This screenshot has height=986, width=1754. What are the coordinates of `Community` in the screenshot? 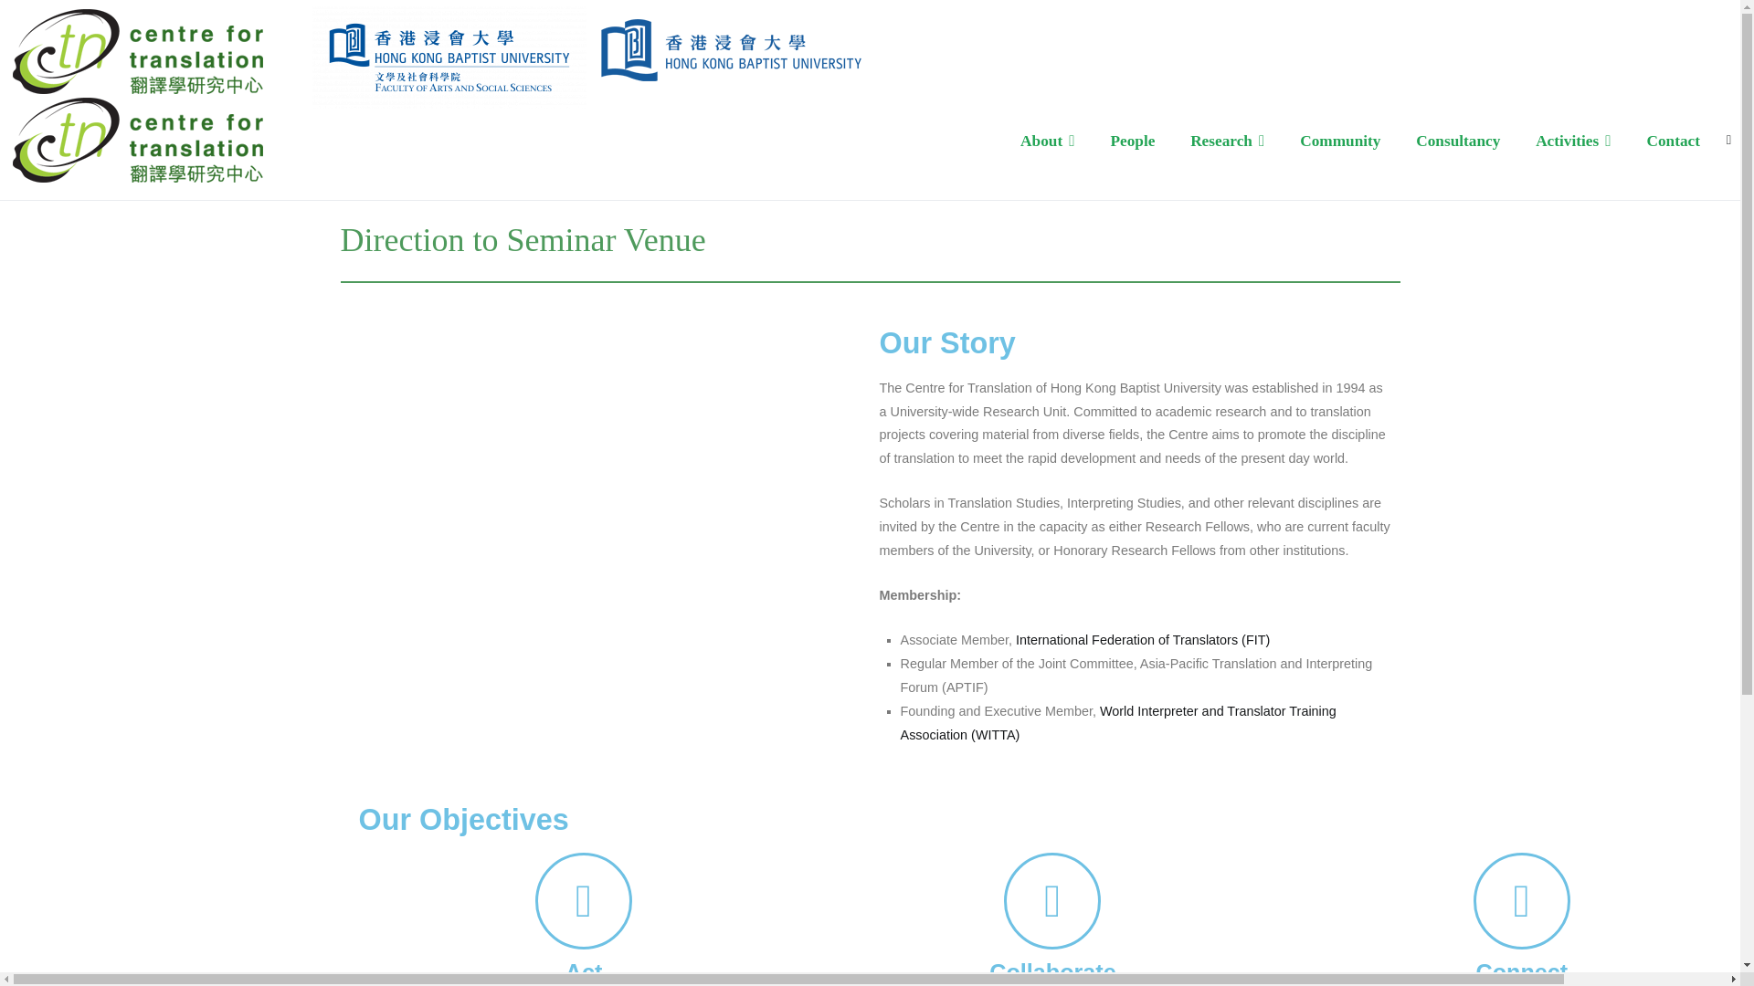 It's located at (1339, 141).